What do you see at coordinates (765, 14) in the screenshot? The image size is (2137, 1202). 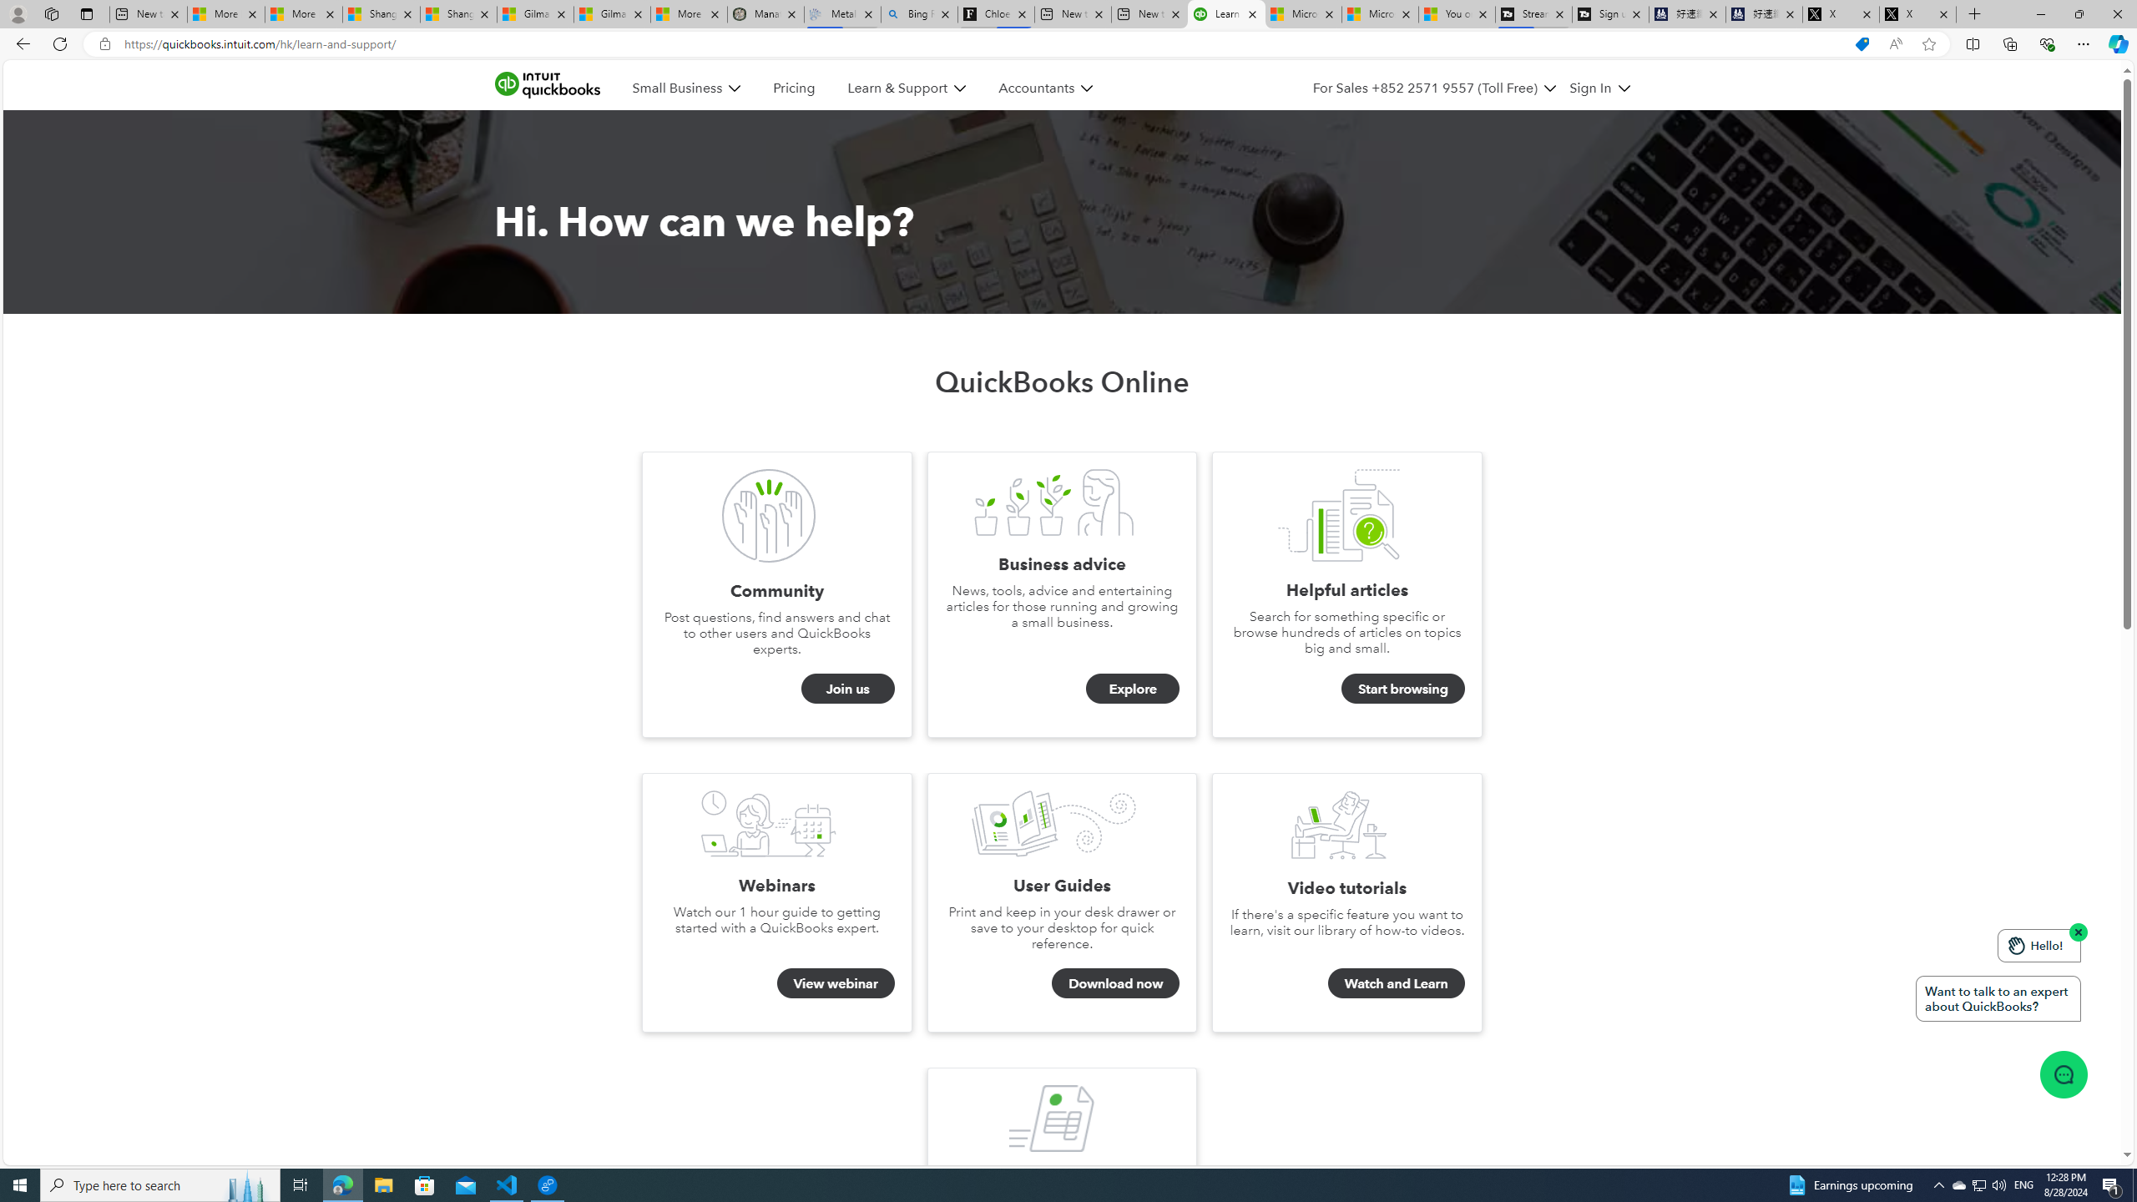 I see `Manatee Mortality Statistics | FWC` at bounding box center [765, 14].